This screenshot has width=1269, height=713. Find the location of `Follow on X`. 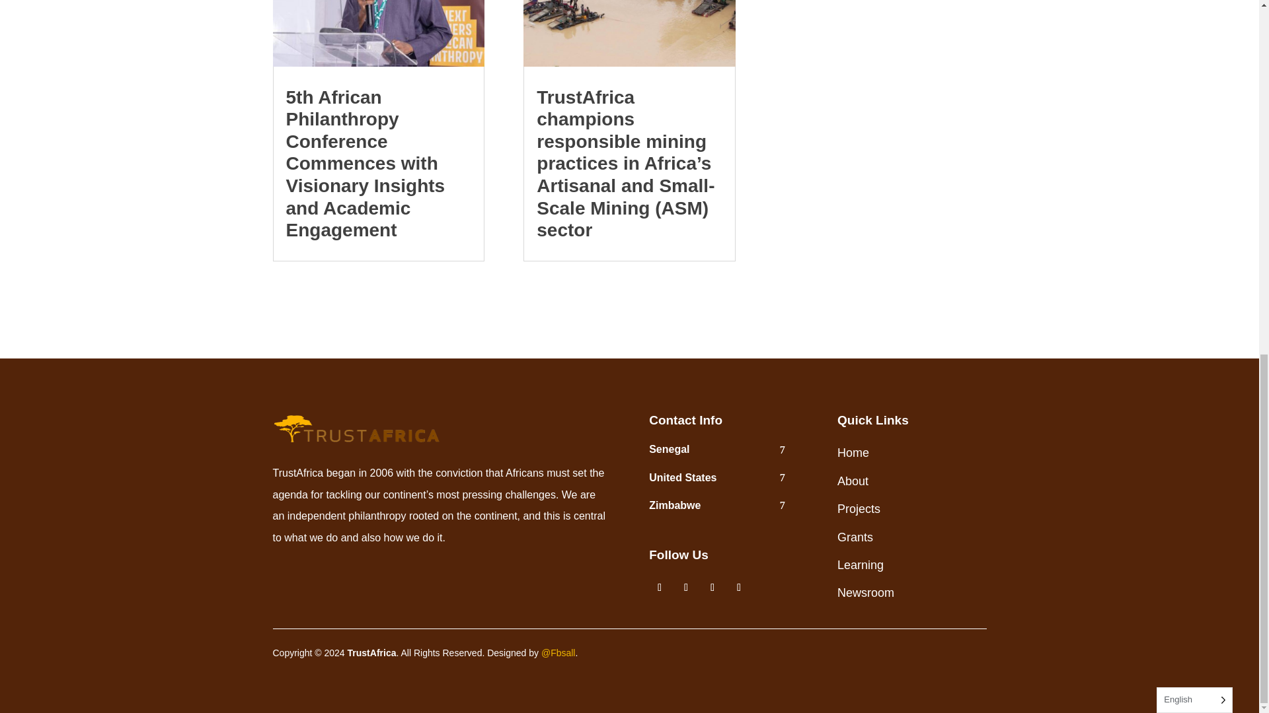

Follow on X is located at coordinates (686, 588).